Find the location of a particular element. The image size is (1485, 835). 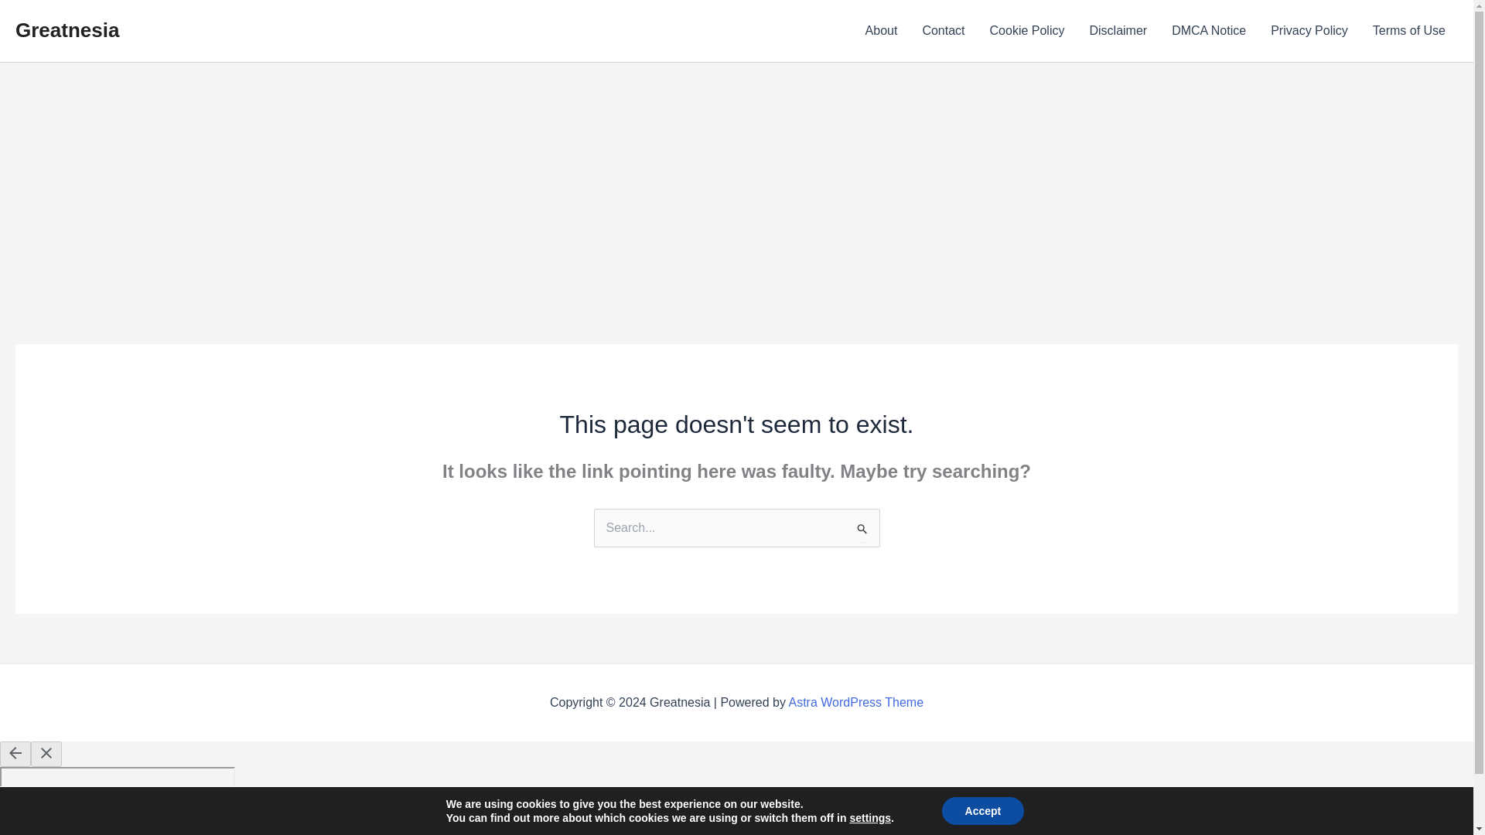

Privacy Policy is located at coordinates (1309, 31).